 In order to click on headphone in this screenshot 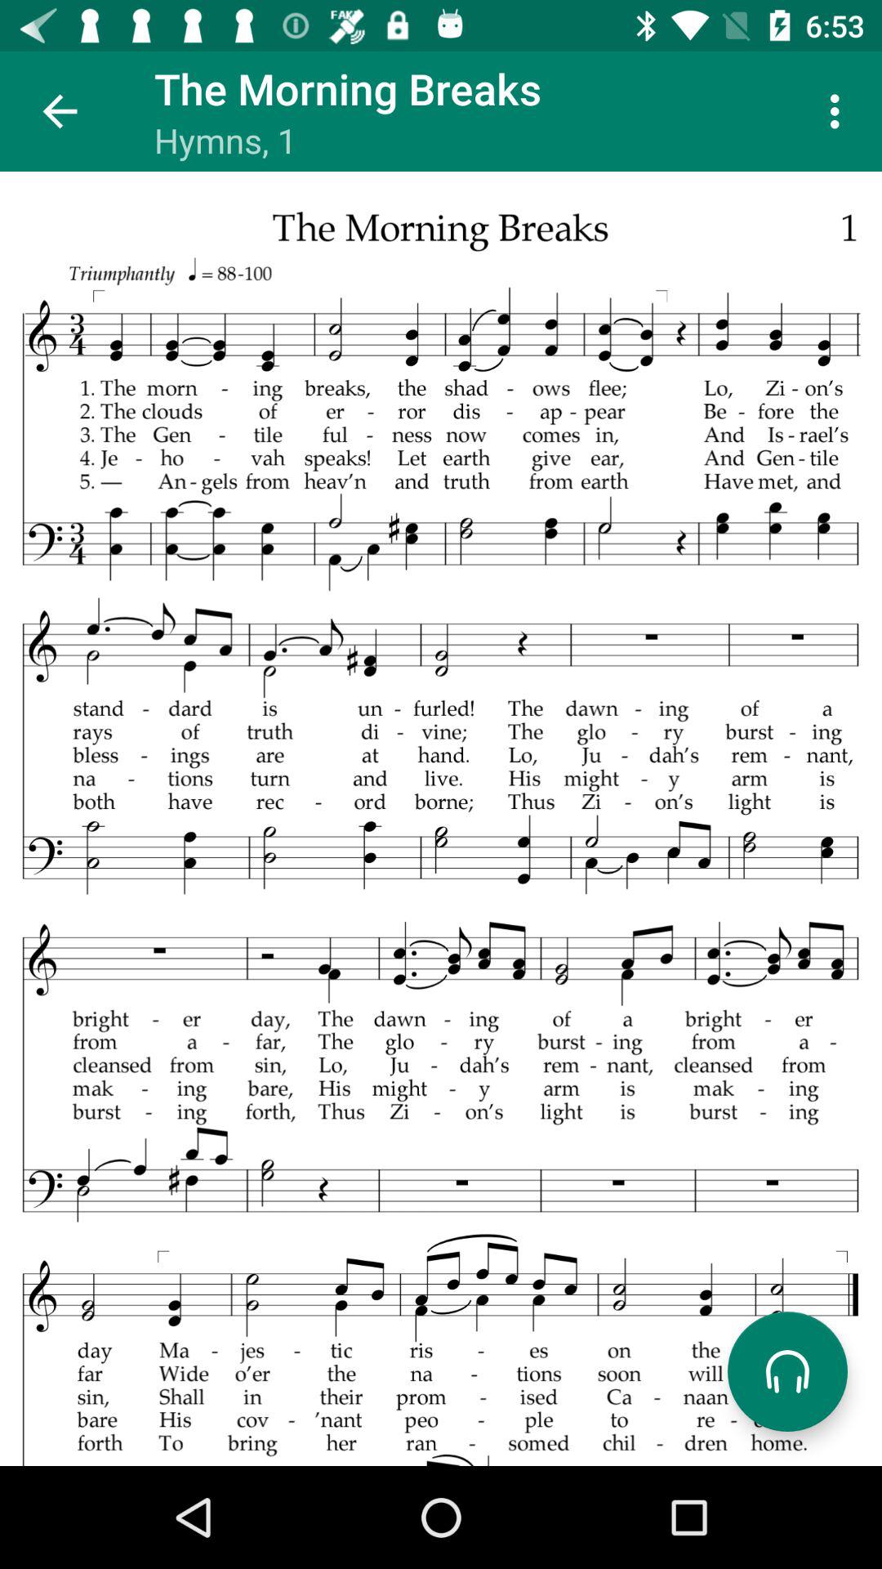, I will do `click(787, 1371)`.